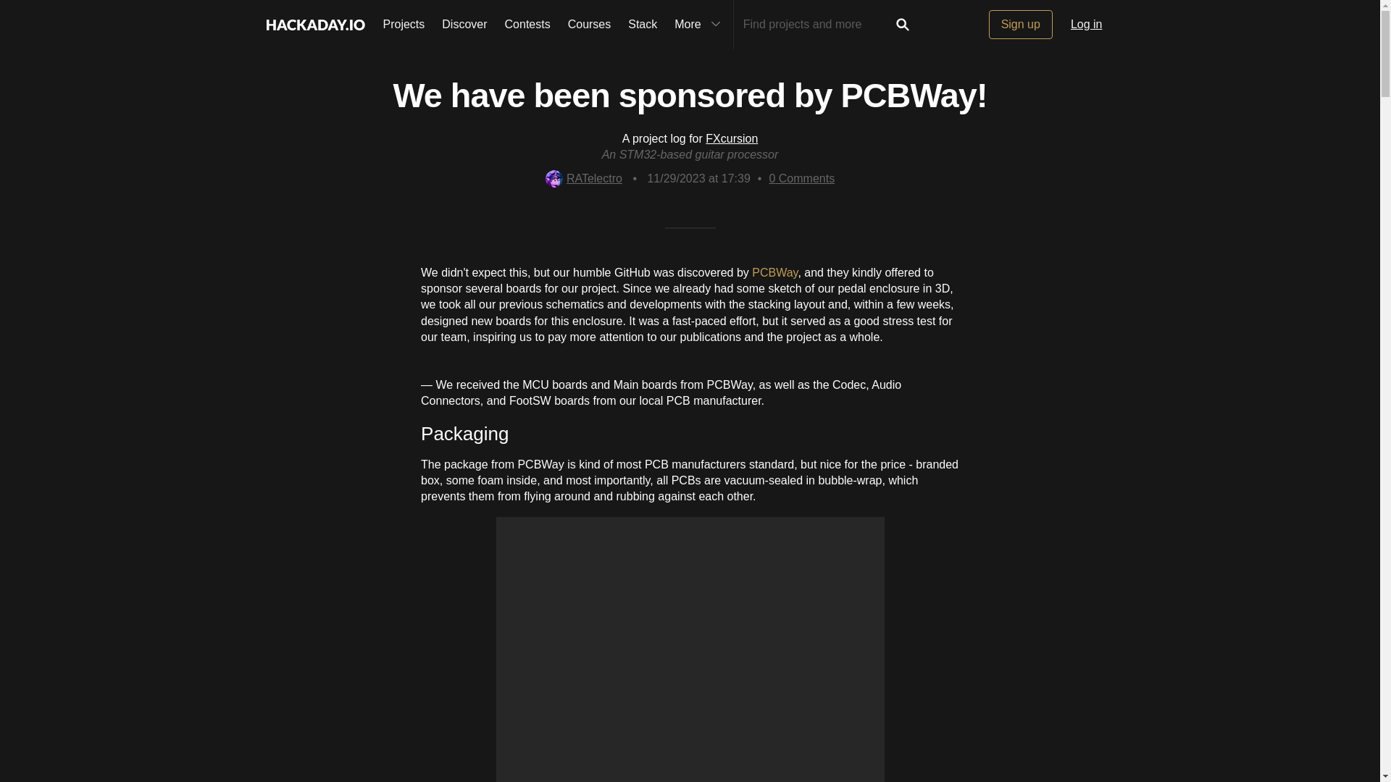 Image resolution: width=1391 pixels, height=782 pixels. I want to click on More, so click(699, 25).